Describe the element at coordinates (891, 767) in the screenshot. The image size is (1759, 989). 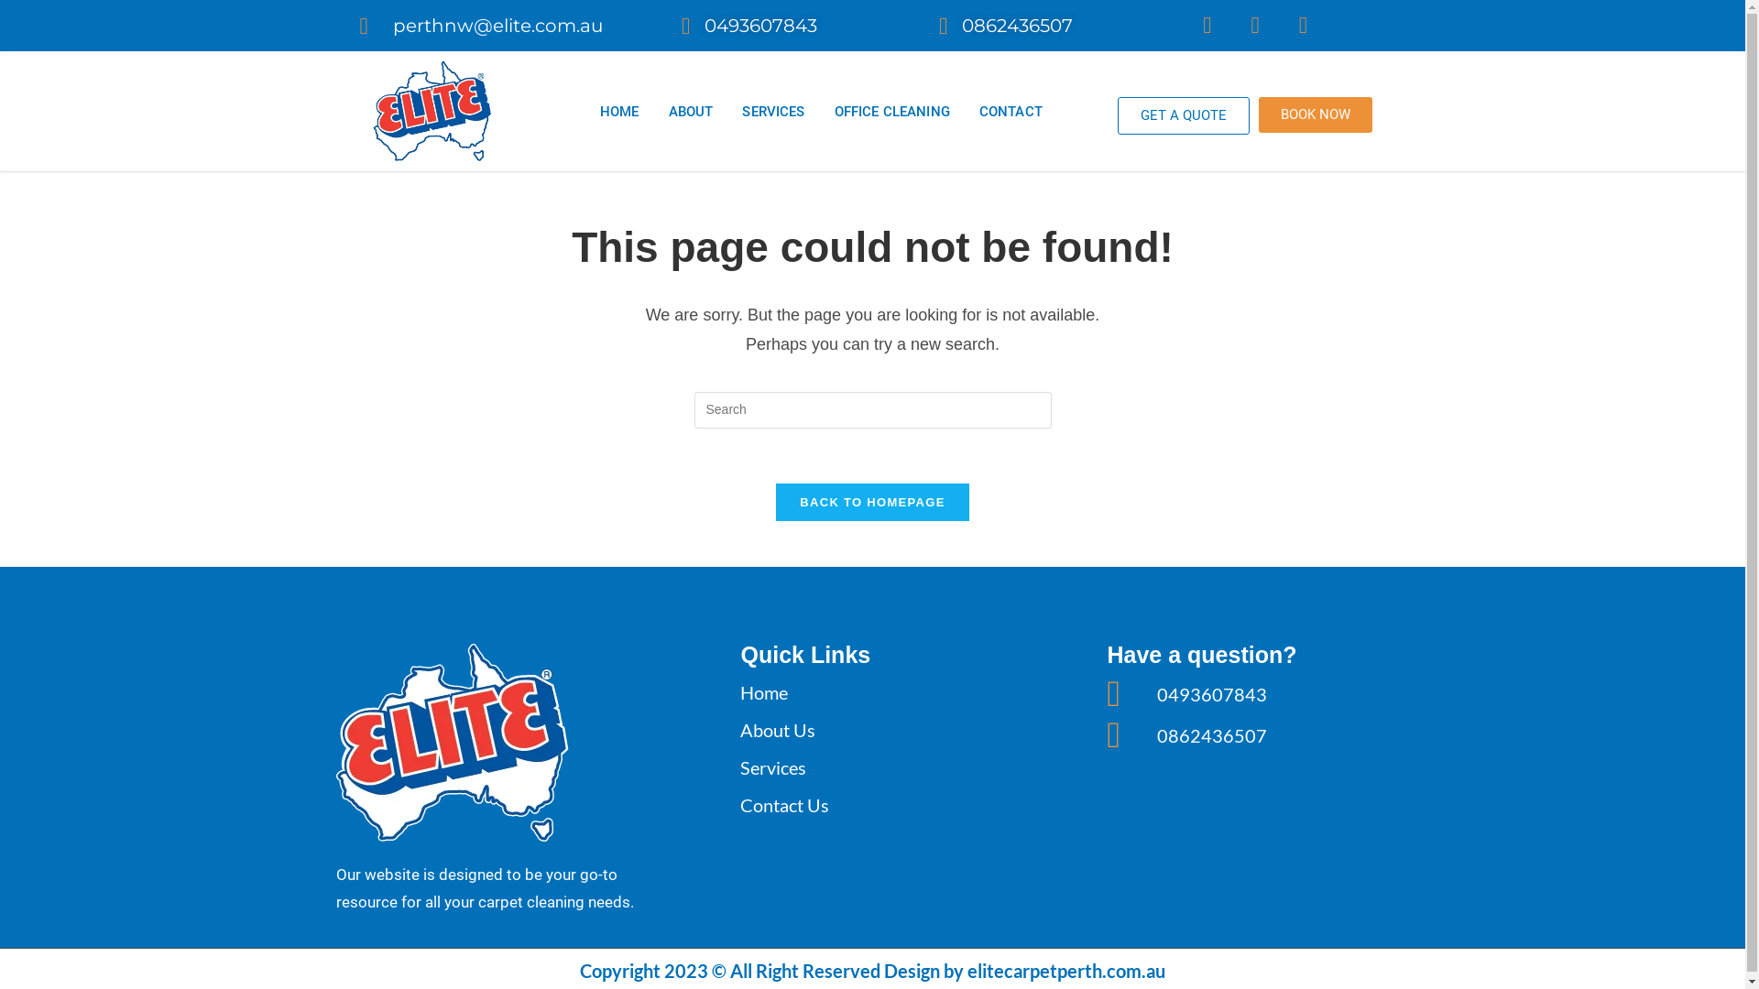
I see `Services` at that location.